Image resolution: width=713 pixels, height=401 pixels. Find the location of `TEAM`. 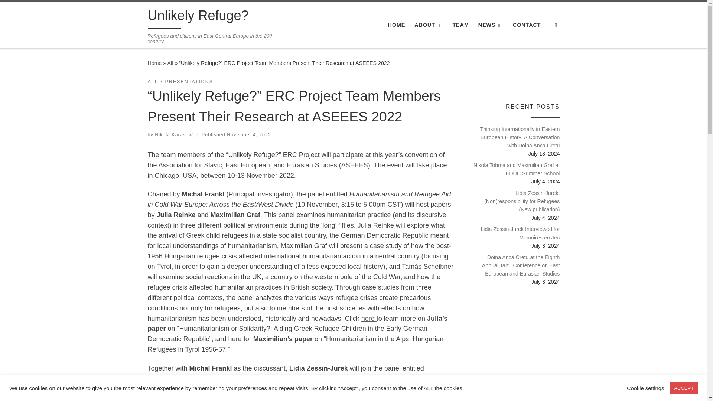

TEAM is located at coordinates (460, 25).